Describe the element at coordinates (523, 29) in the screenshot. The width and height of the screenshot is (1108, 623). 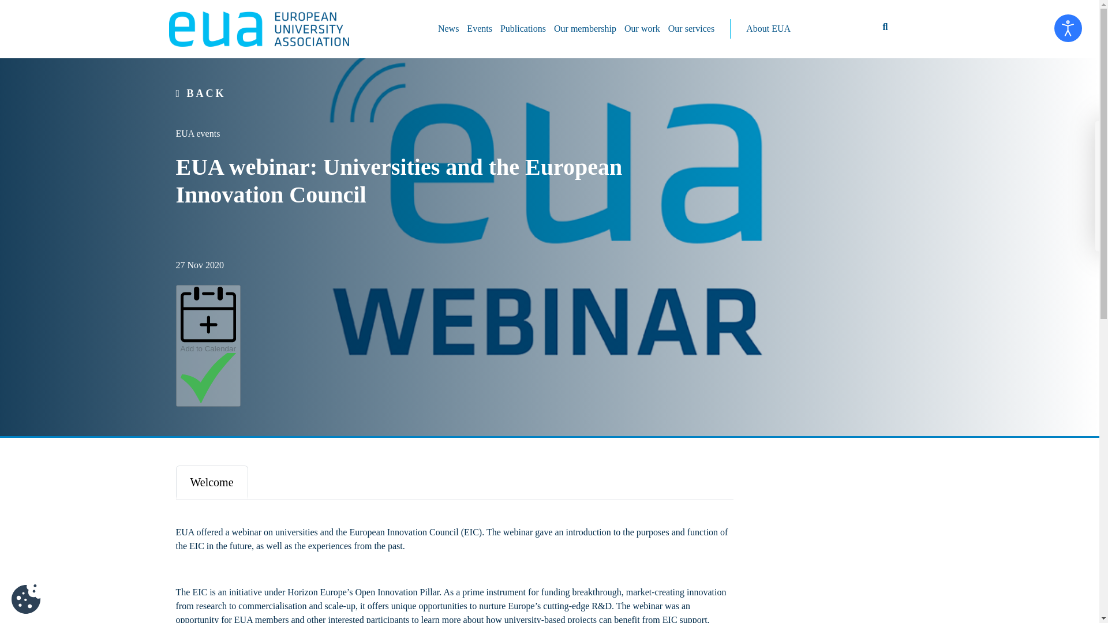
I see `Publications` at that location.